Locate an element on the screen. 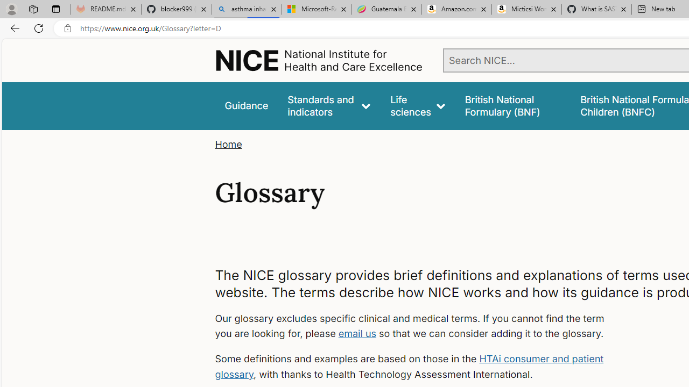 The width and height of the screenshot is (689, 387). Refresh is located at coordinates (39, 28).